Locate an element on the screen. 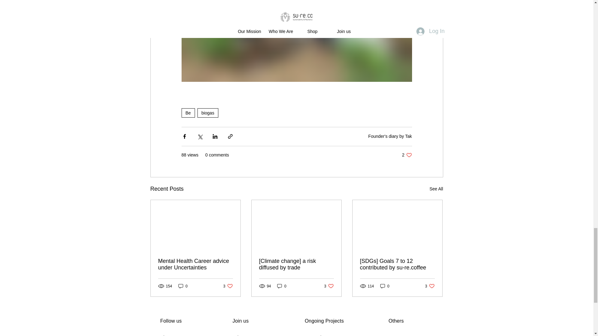 This screenshot has width=598, height=336. 0 is located at coordinates (329, 286).